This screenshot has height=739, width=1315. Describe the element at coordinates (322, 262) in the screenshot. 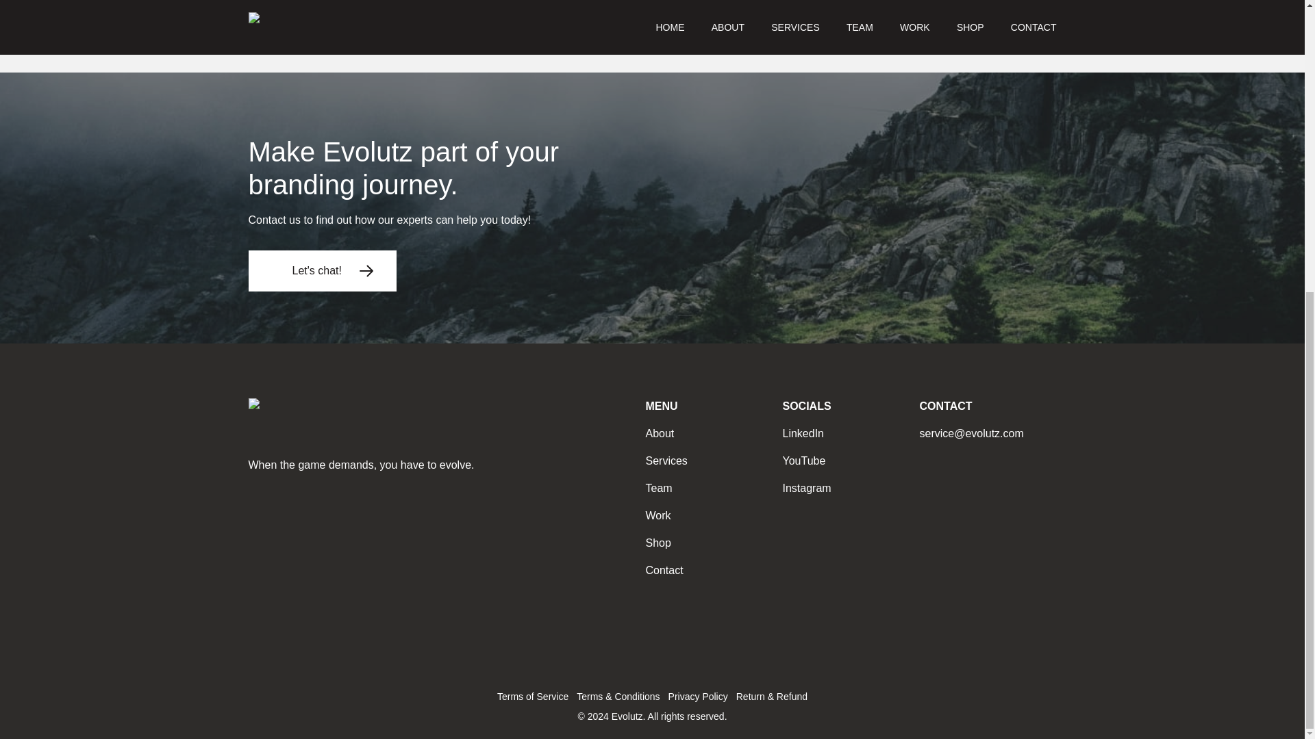

I see `Let's chat!` at that location.